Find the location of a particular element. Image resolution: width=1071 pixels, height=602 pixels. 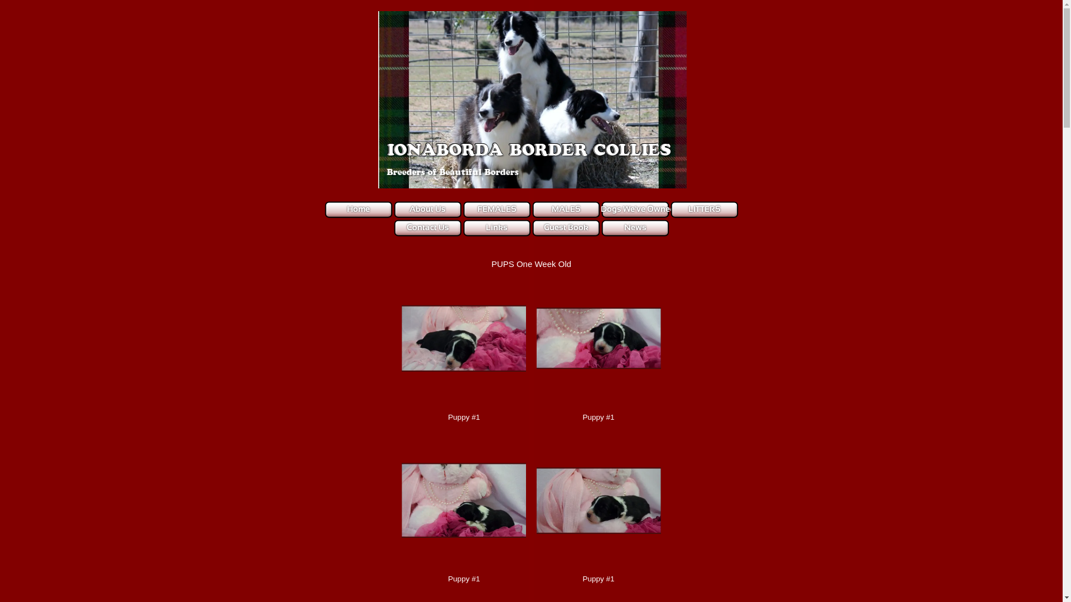

Guest Book is located at coordinates (566, 229).